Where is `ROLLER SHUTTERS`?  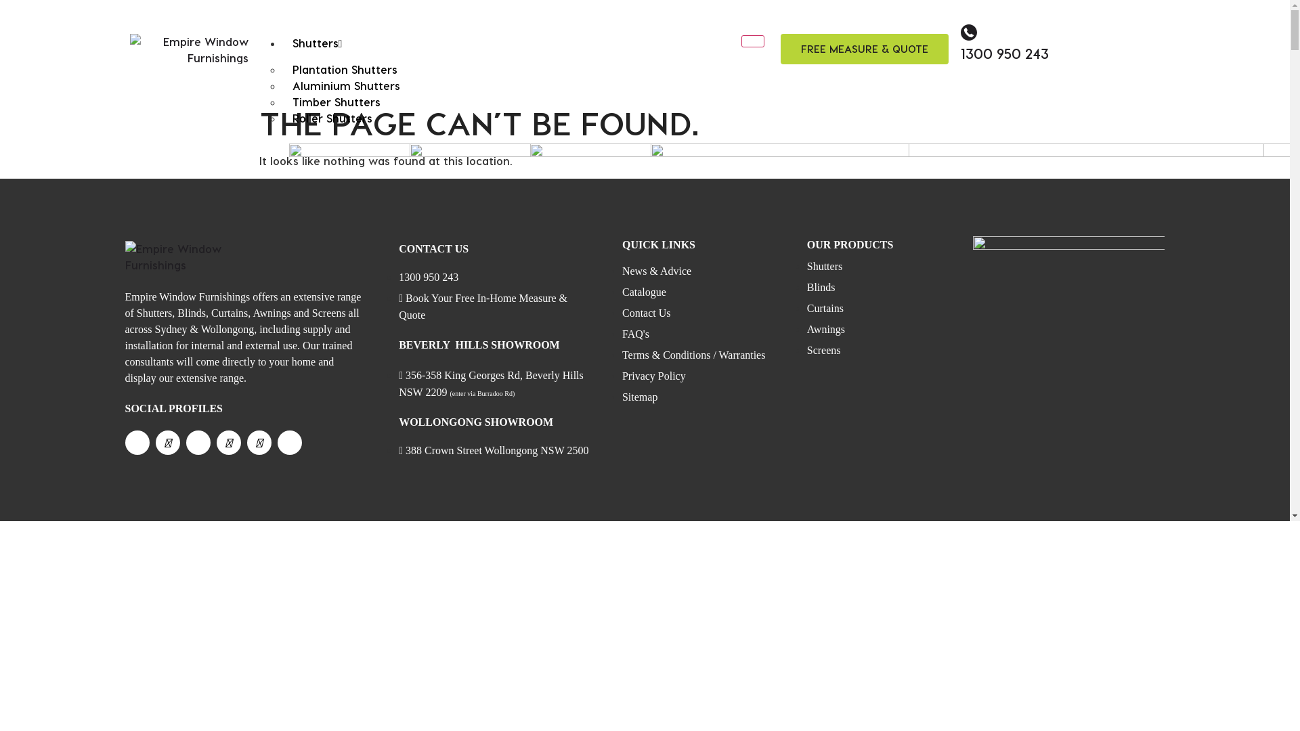
ROLLER SHUTTERS is located at coordinates (699, 694).